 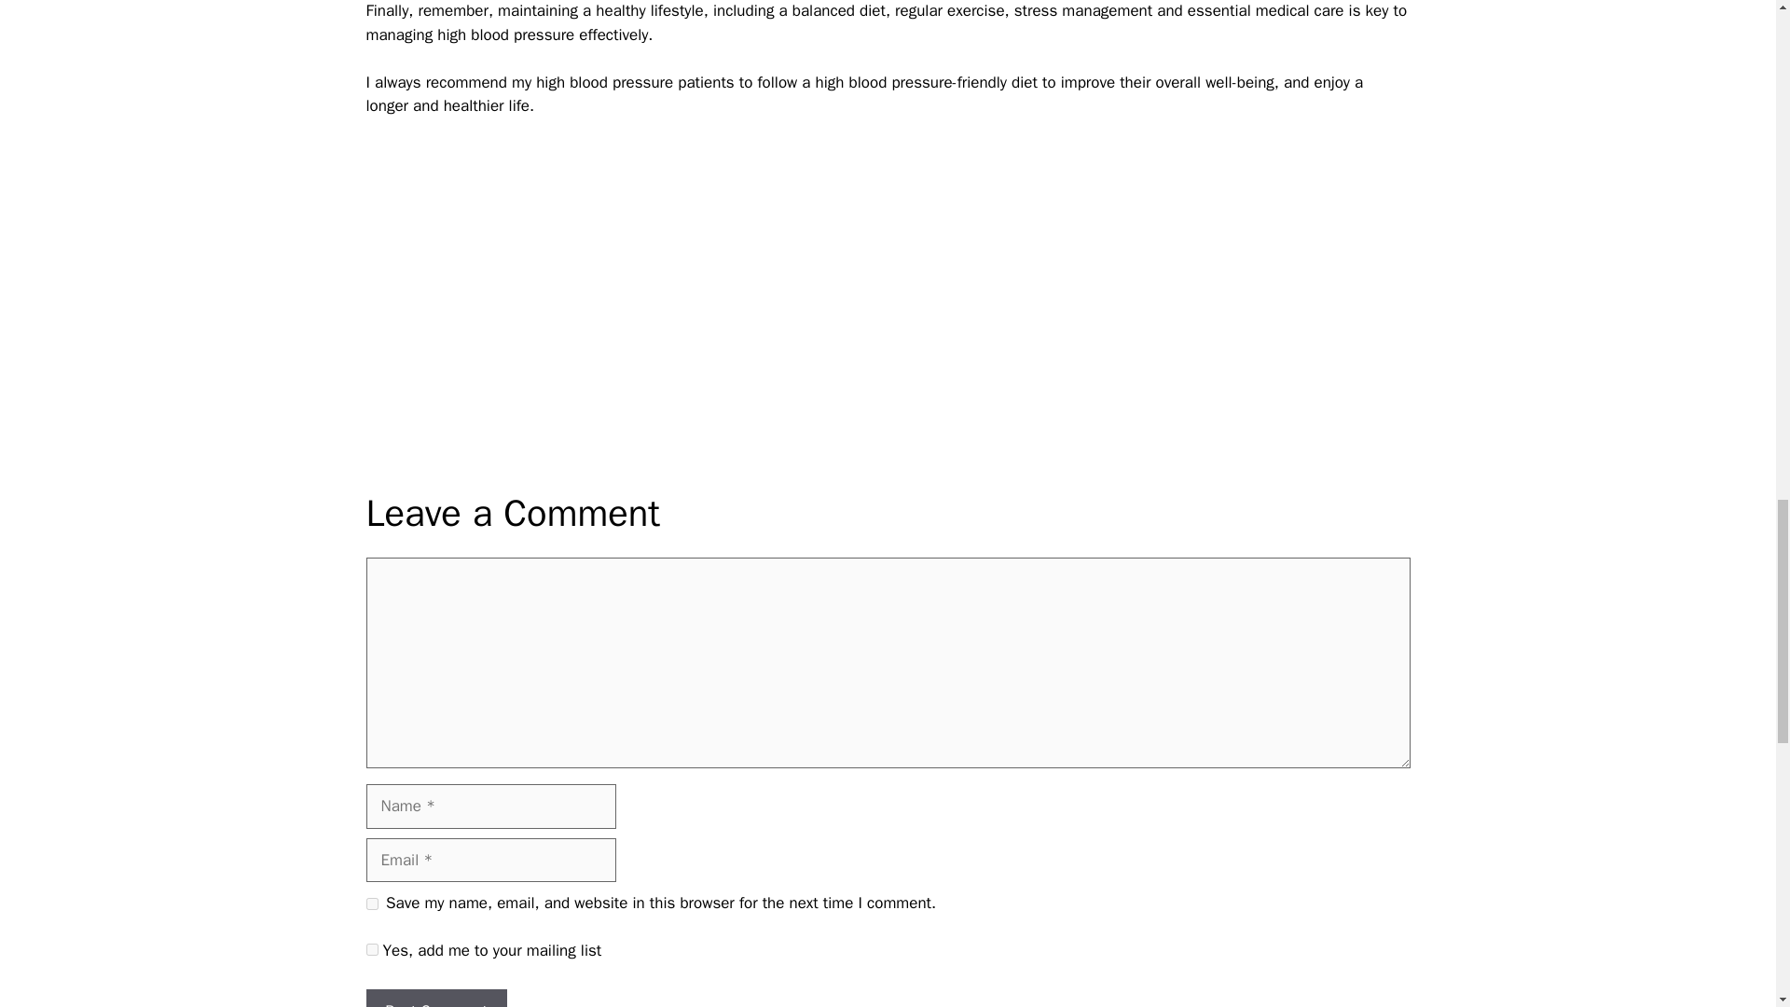 What do you see at coordinates (435, 998) in the screenshot?
I see `Post Comment` at bounding box center [435, 998].